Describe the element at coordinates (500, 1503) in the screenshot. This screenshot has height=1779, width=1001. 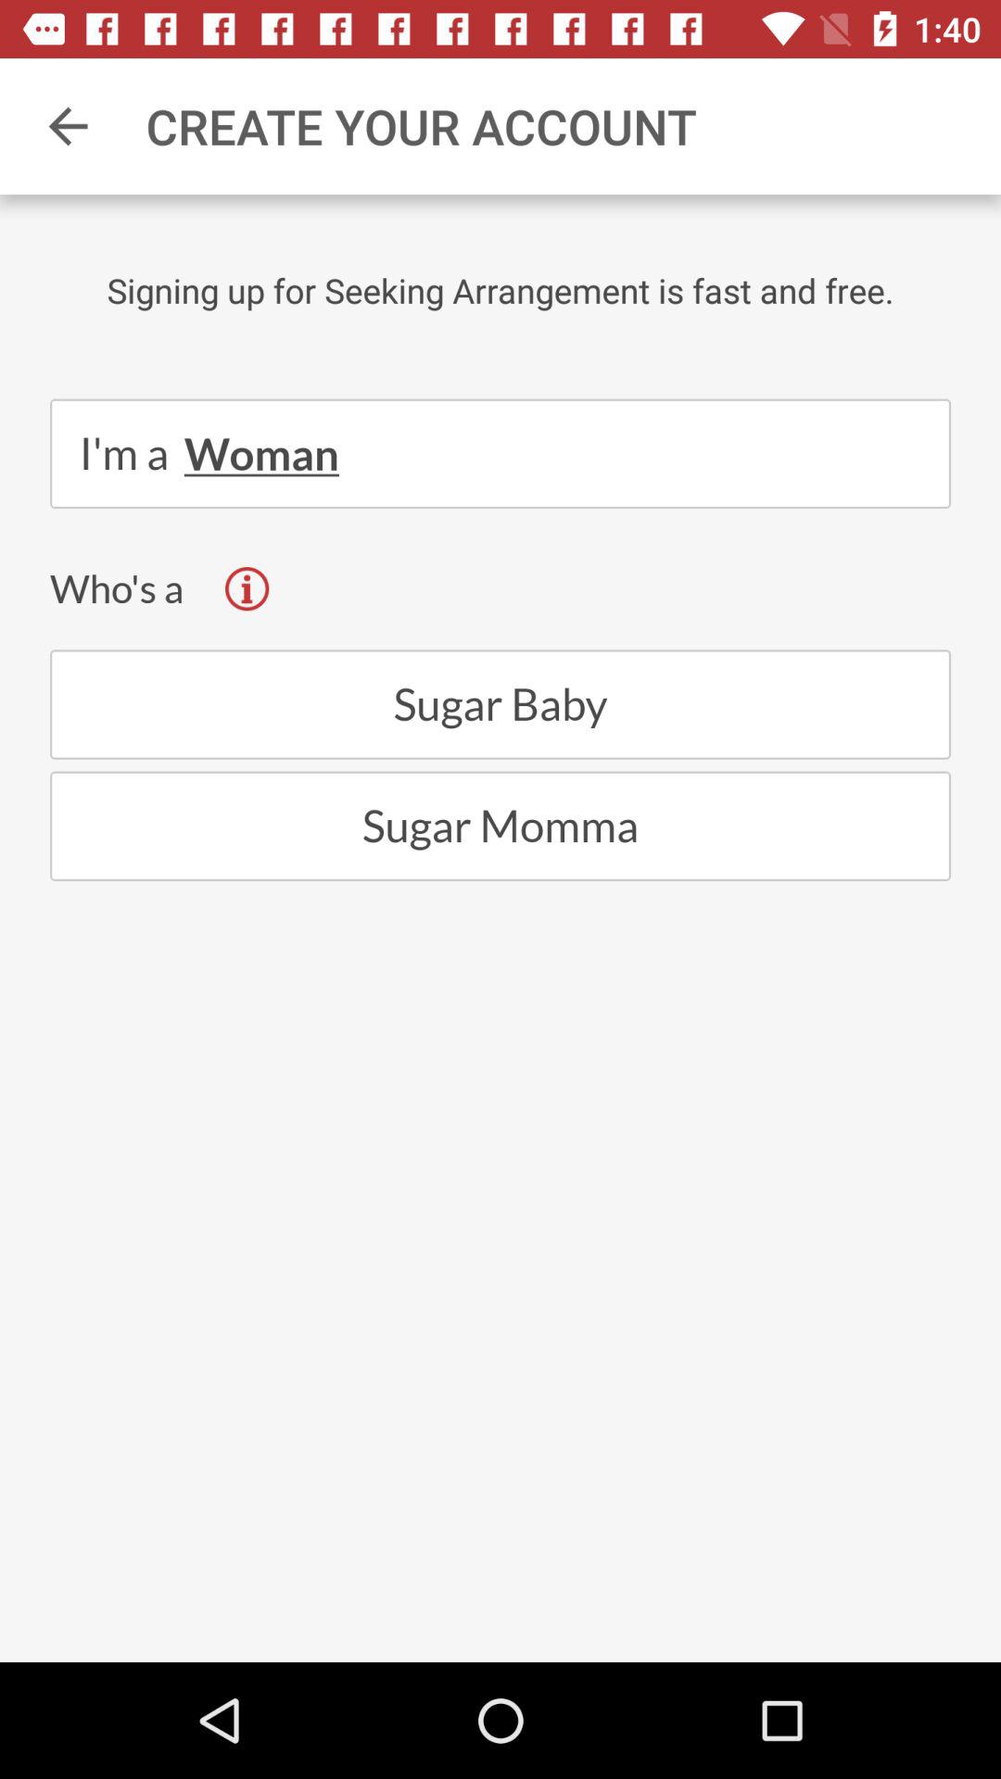
I see `tap the item below sugar momma item` at that location.